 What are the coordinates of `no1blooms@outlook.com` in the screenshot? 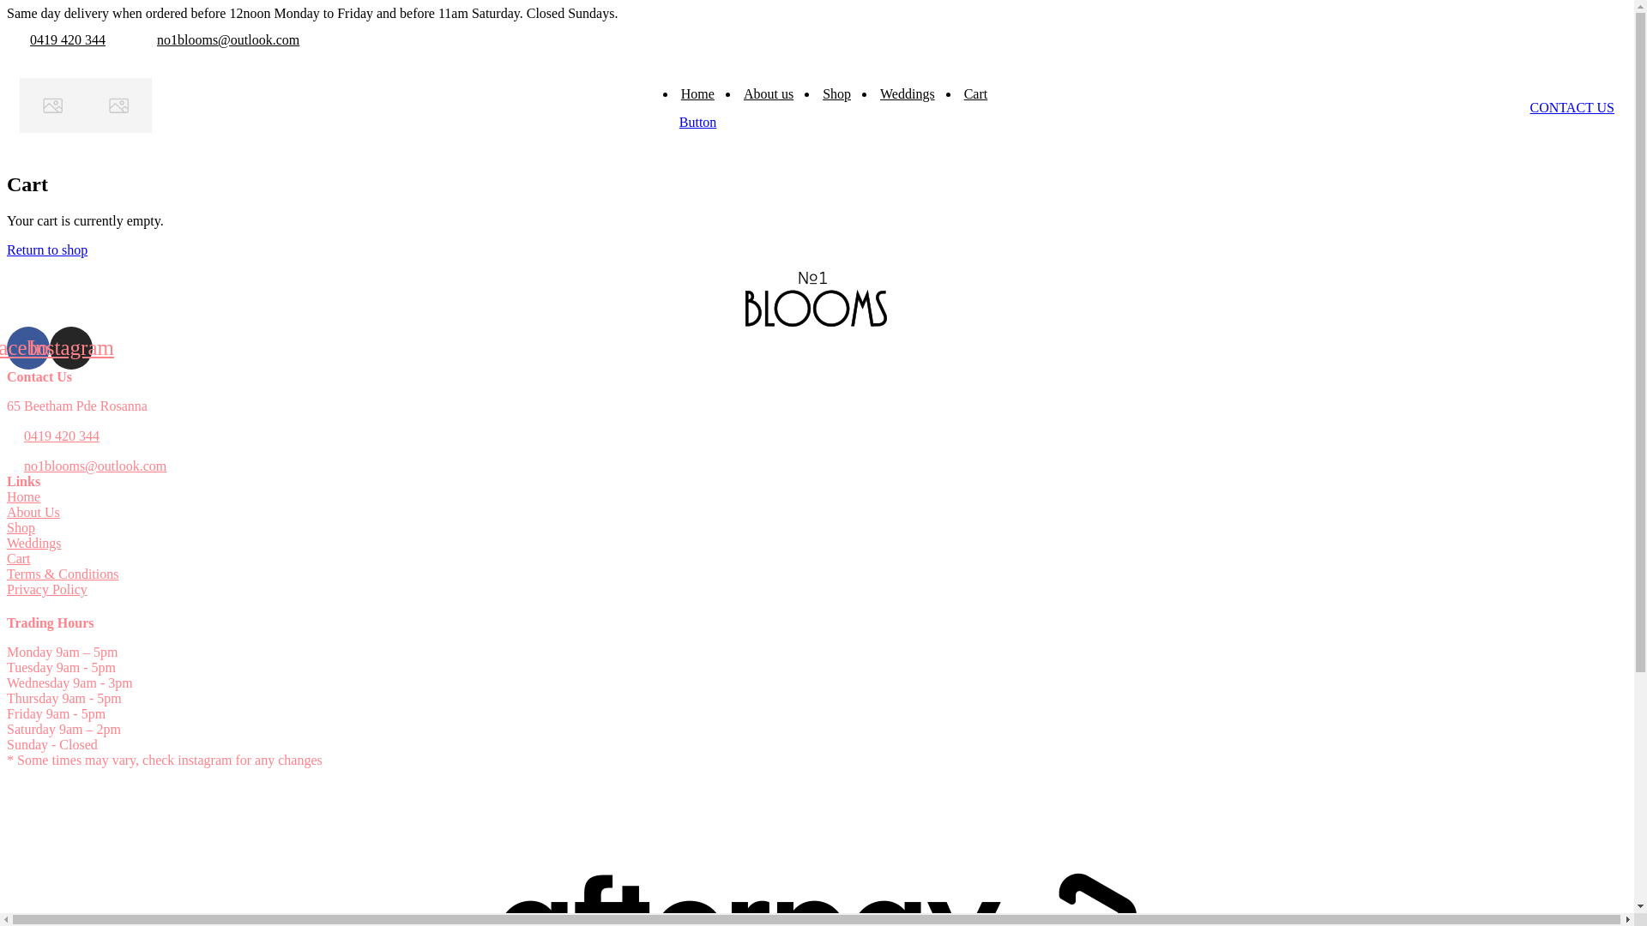 It's located at (95, 466).